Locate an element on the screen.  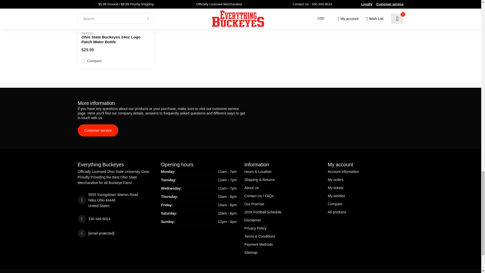
My orders is located at coordinates (366, 179).